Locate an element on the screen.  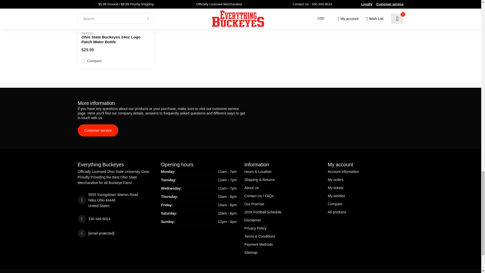
My orders is located at coordinates (366, 179).